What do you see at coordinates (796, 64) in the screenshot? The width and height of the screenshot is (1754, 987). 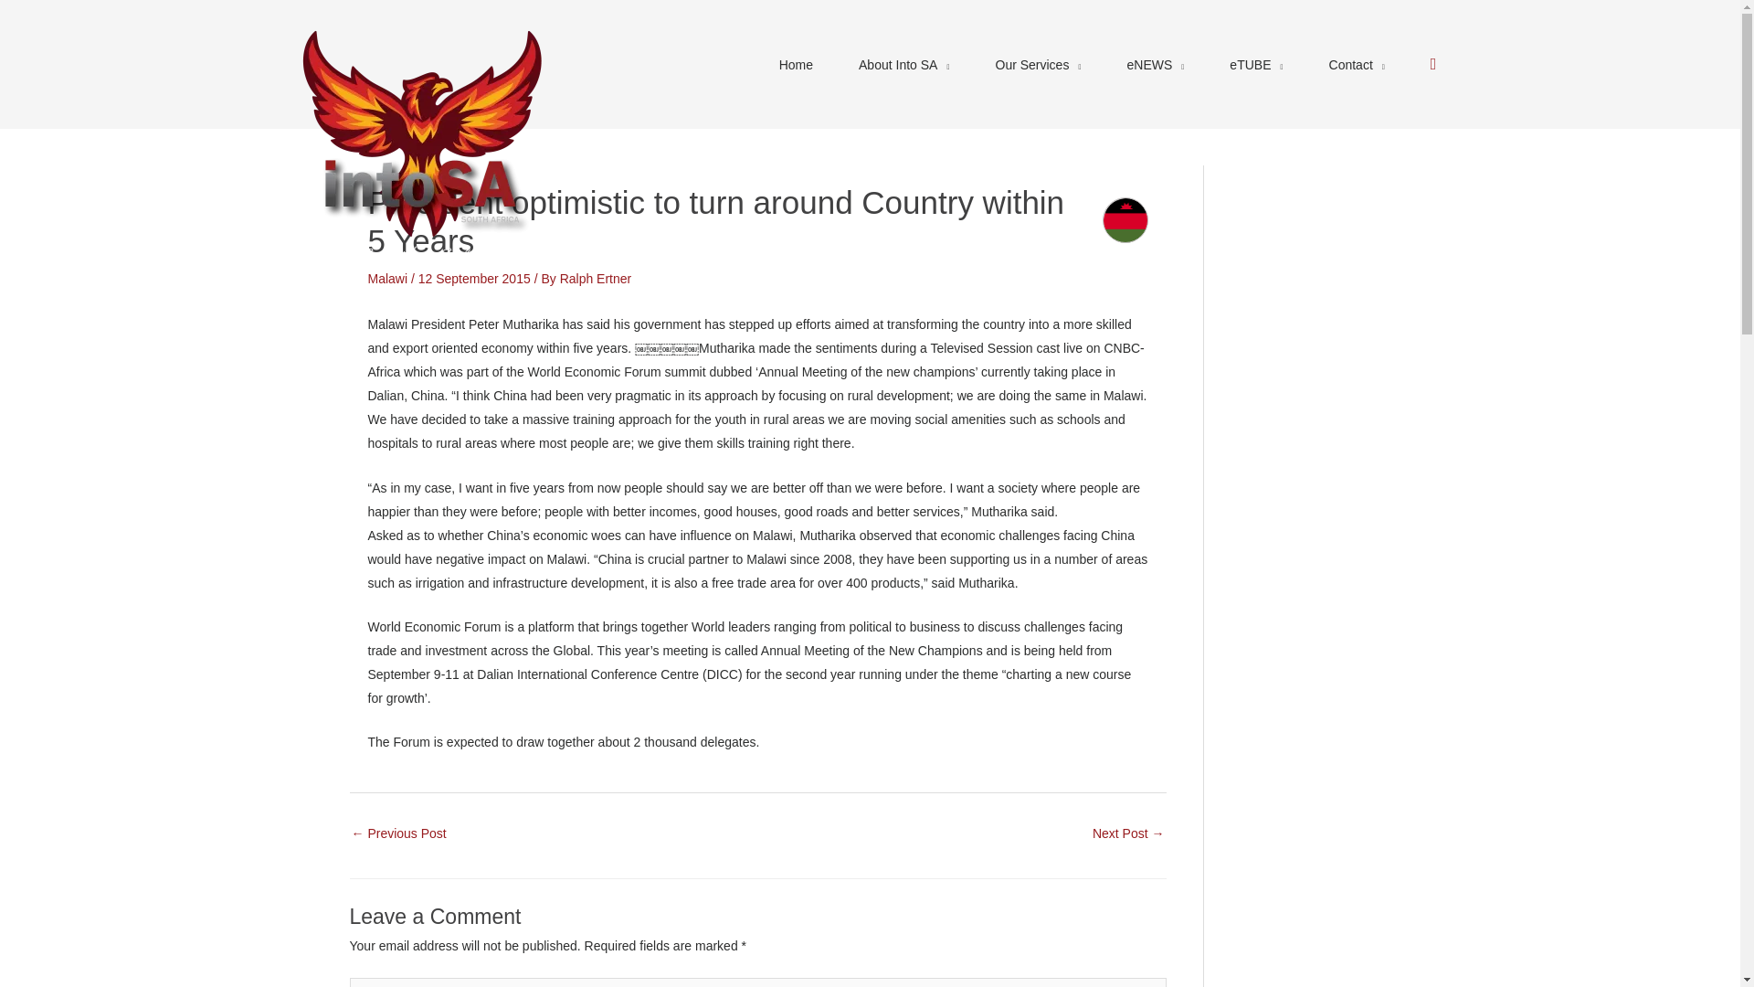 I see `Home` at bounding box center [796, 64].